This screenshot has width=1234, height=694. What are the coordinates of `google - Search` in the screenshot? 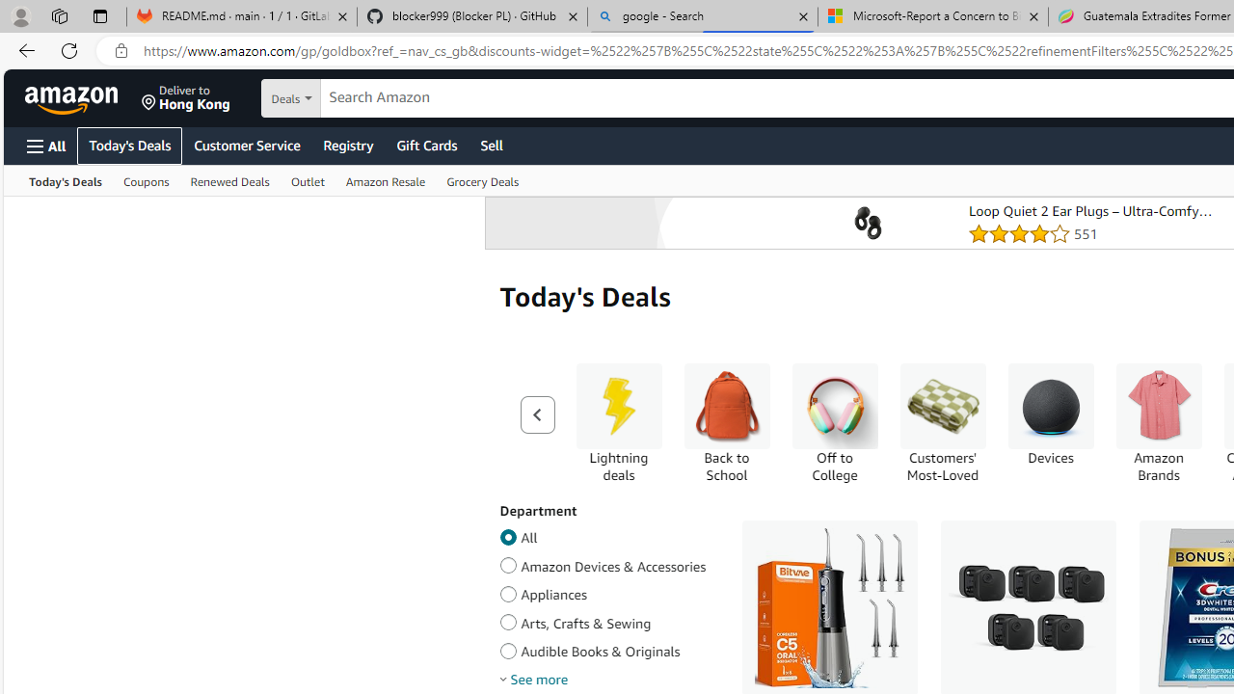 It's located at (703, 17).